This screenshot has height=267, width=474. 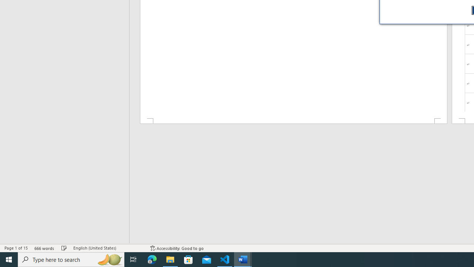 I want to click on Microsoft Store, so click(x=188, y=260).